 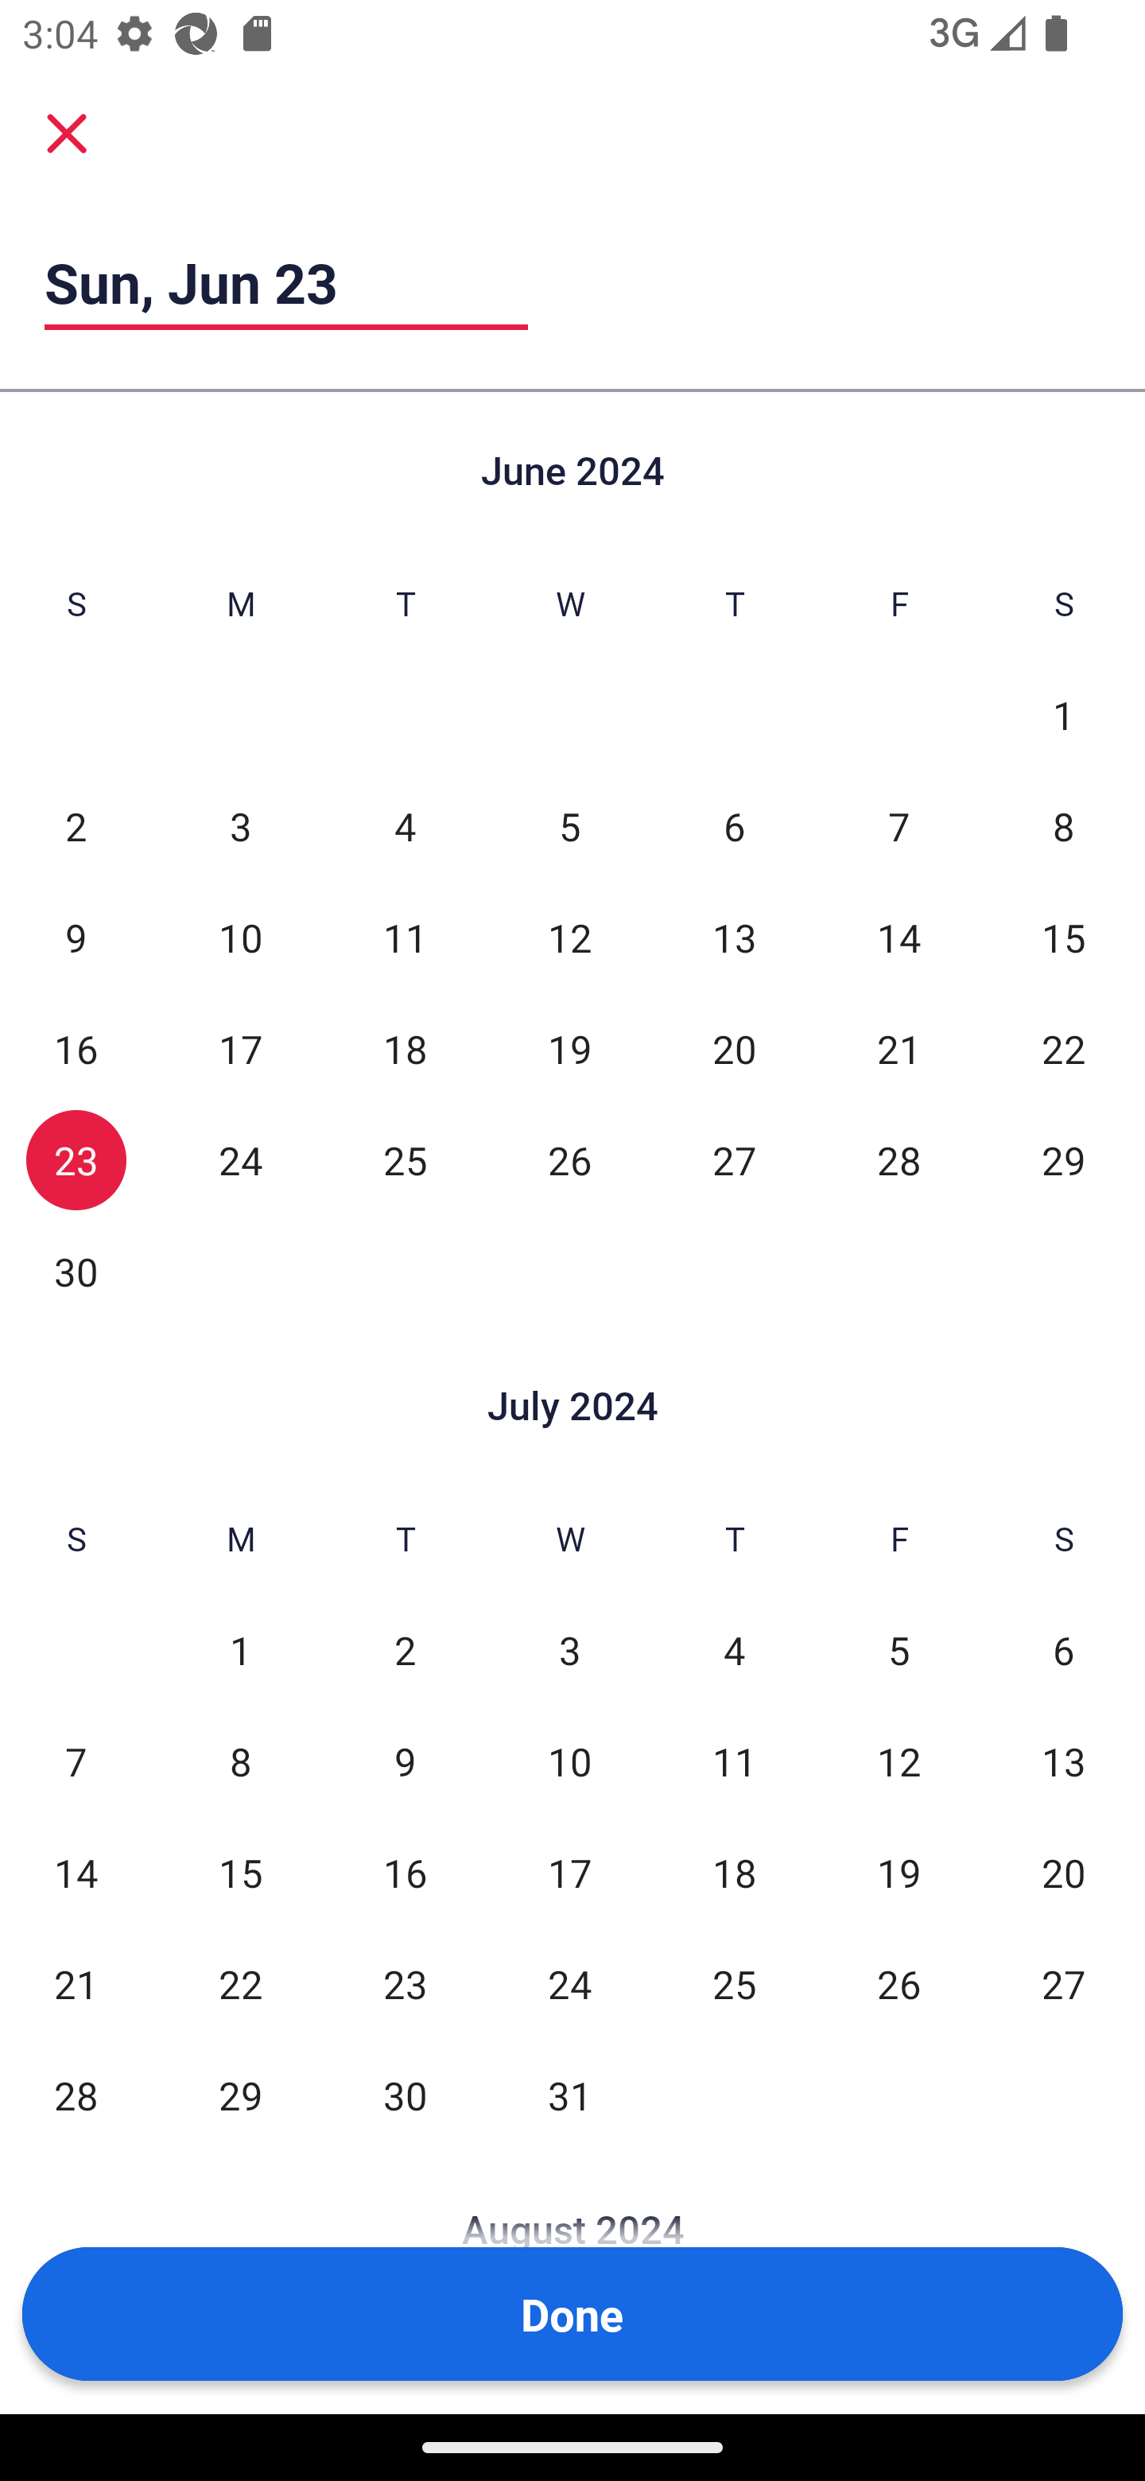 What do you see at coordinates (569, 1983) in the screenshot?
I see `24 Wed, Jul 24, Not Selected` at bounding box center [569, 1983].